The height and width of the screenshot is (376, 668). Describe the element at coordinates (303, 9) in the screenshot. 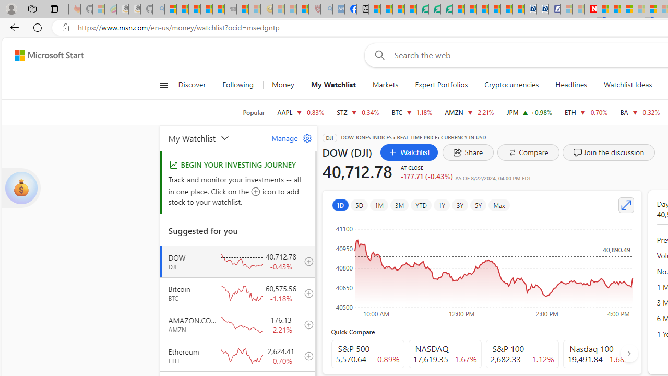

I see `Local - MSN` at that location.